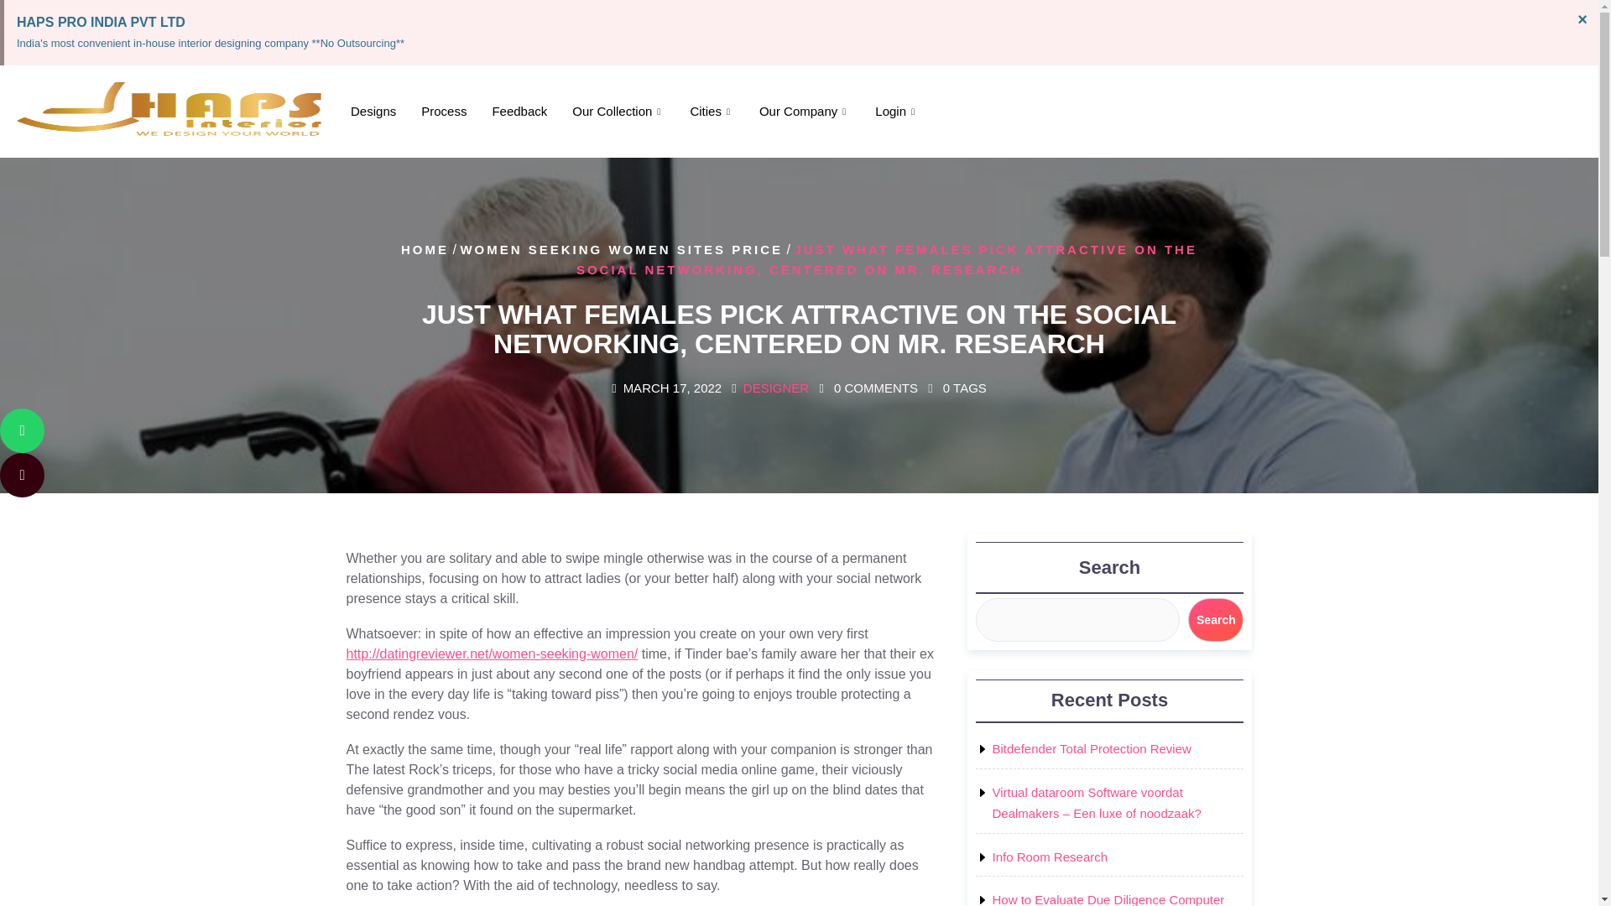 The image size is (1611, 906). I want to click on Login, so click(896, 112).